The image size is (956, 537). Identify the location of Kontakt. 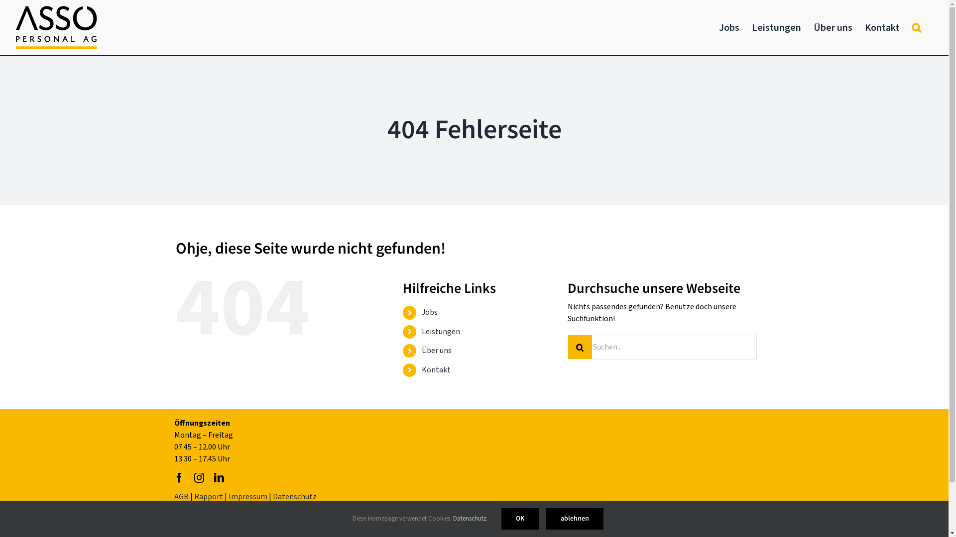
(436, 369).